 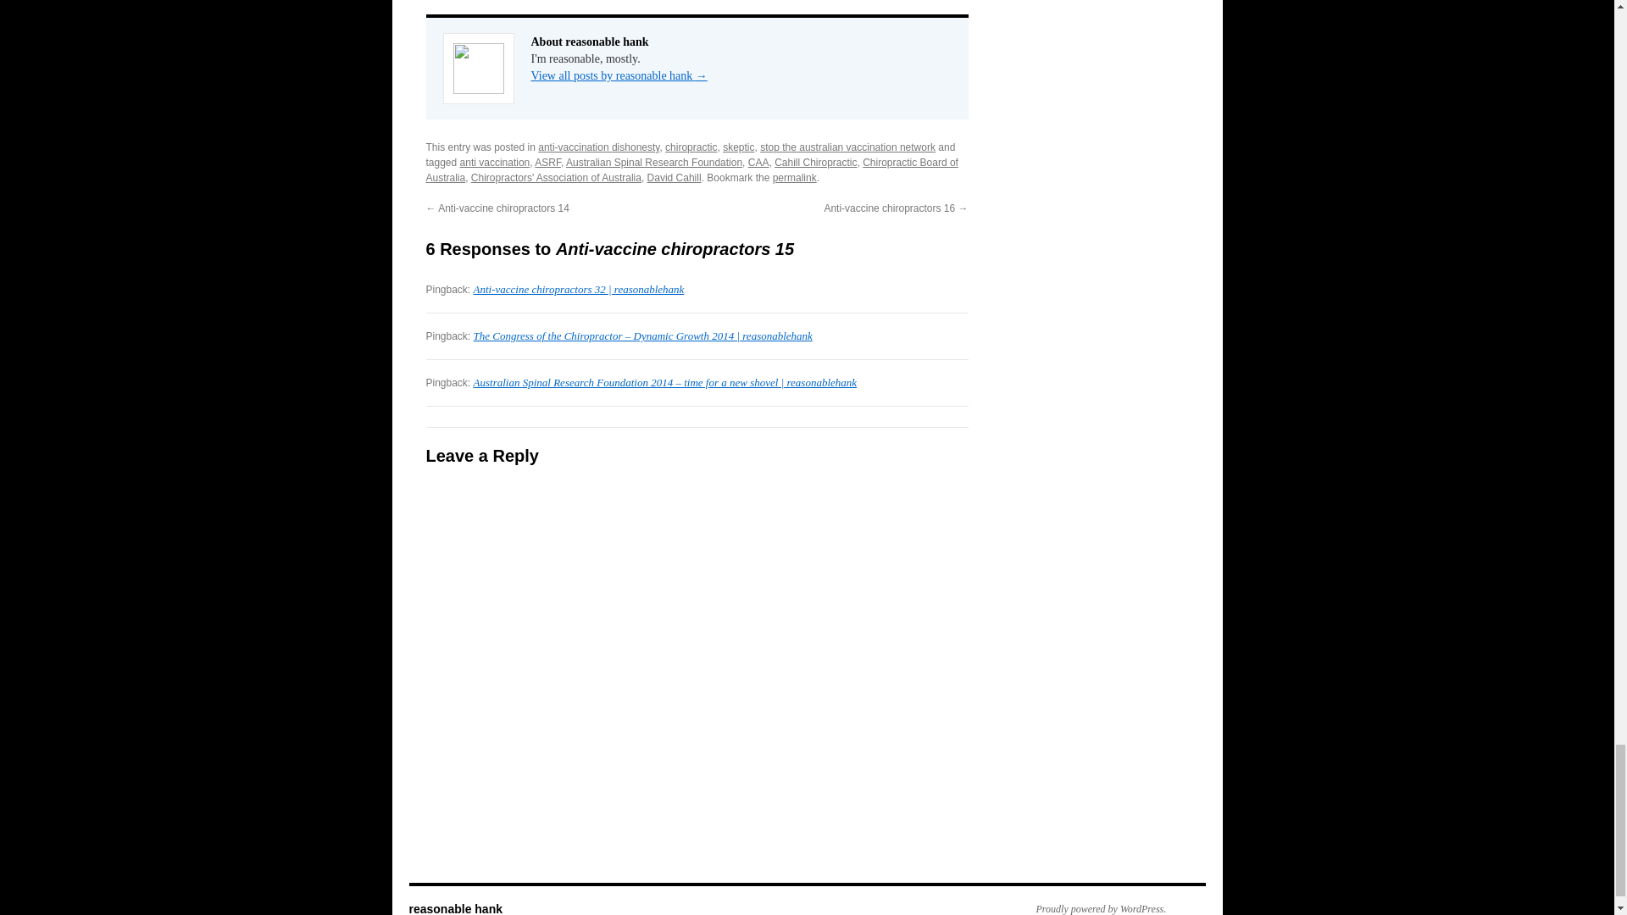 What do you see at coordinates (795, 178) in the screenshot?
I see `Permalink to Anti-vaccine chiropractors 15` at bounding box center [795, 178].